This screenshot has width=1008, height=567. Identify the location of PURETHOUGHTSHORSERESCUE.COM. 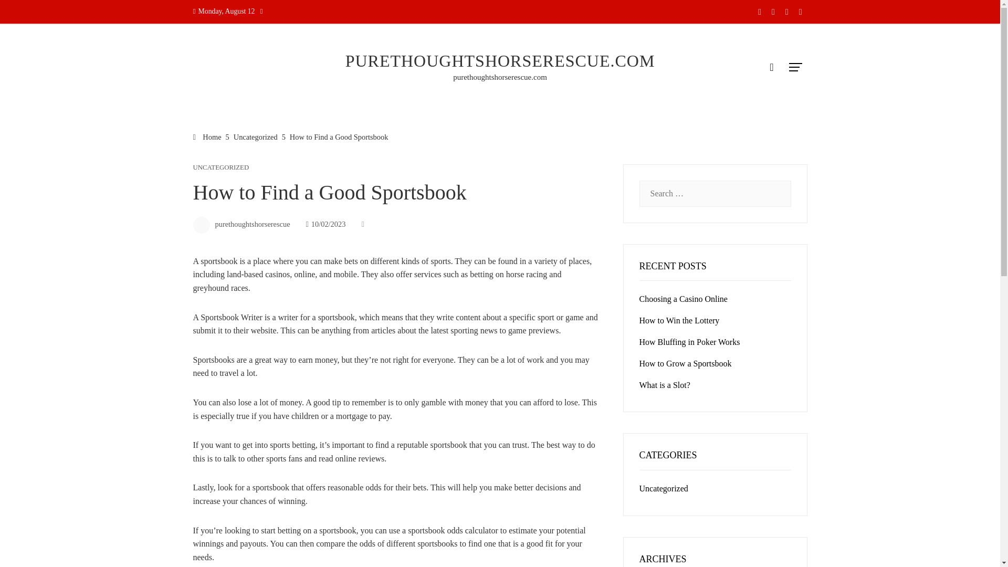
(500, 61).